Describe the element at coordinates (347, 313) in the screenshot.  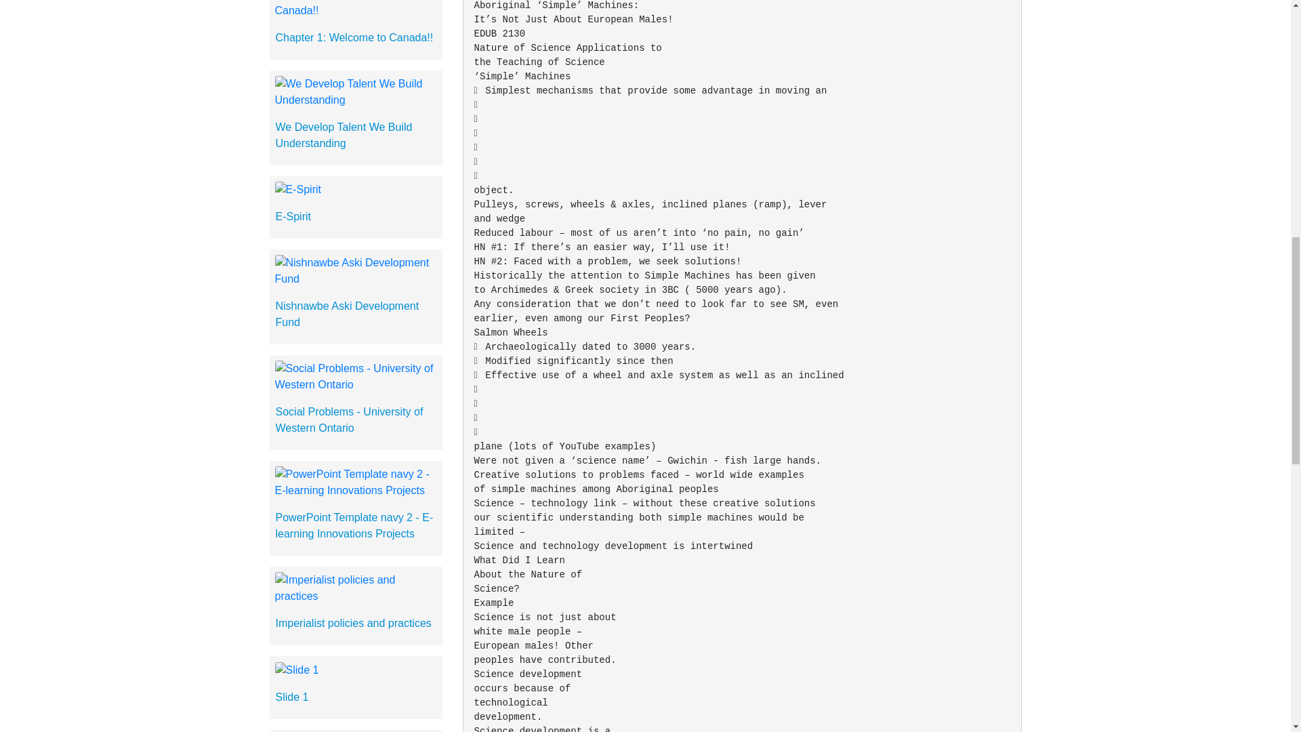
I see `Nishnawbe Aski Development Fund` at that location.